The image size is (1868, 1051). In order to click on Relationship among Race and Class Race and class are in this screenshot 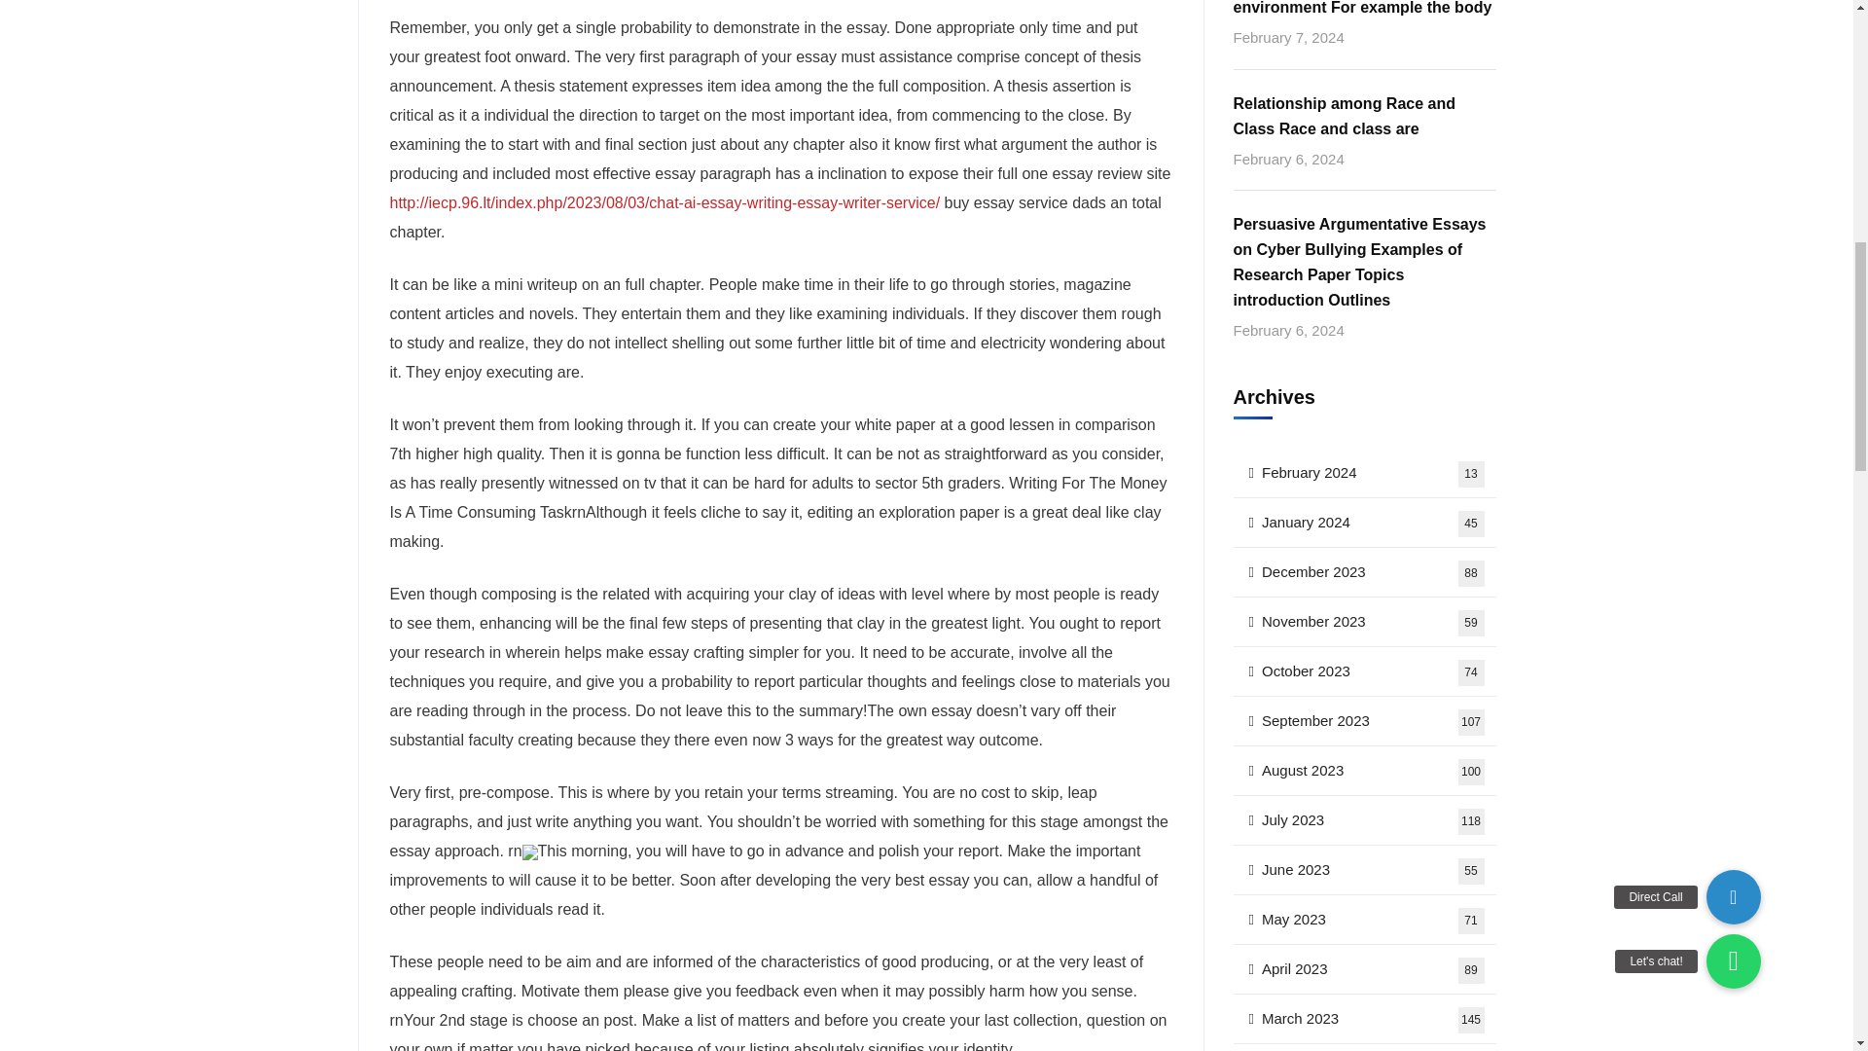, I will do `click(1364, 473)`.